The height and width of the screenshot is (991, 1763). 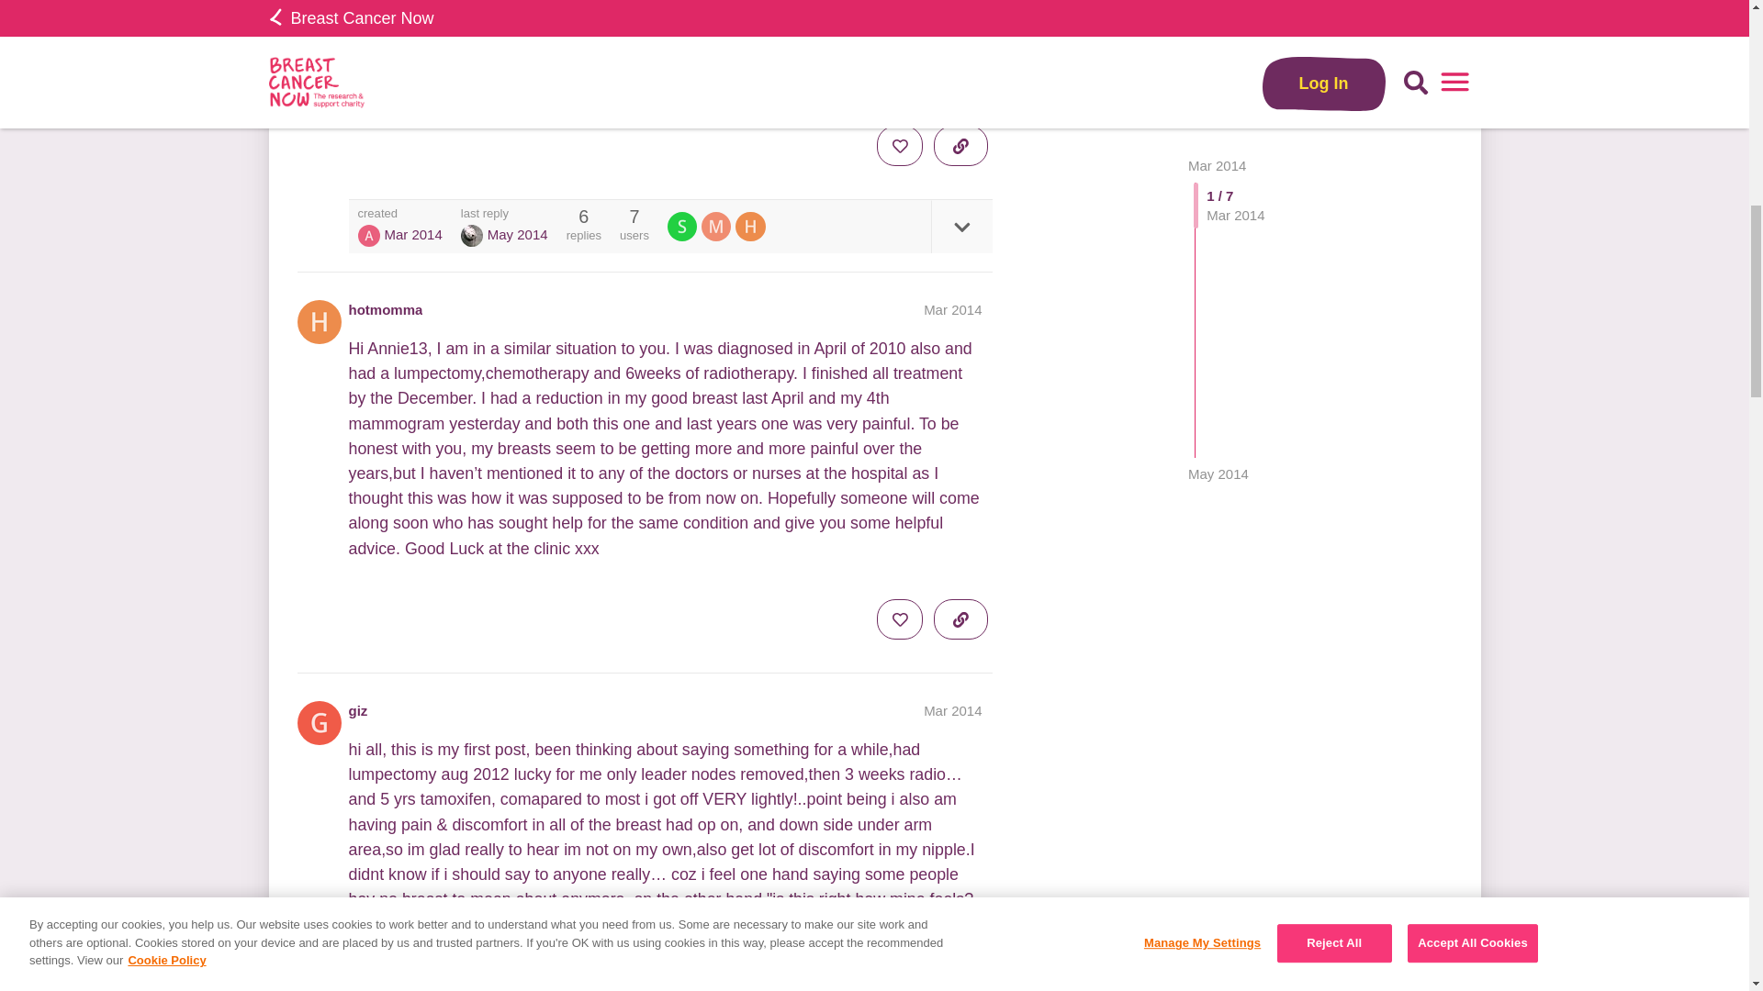 What do you see at coordinates (685, 227) in the screenshot?
I see `Sadie1234` at bounding box center [685, 227].